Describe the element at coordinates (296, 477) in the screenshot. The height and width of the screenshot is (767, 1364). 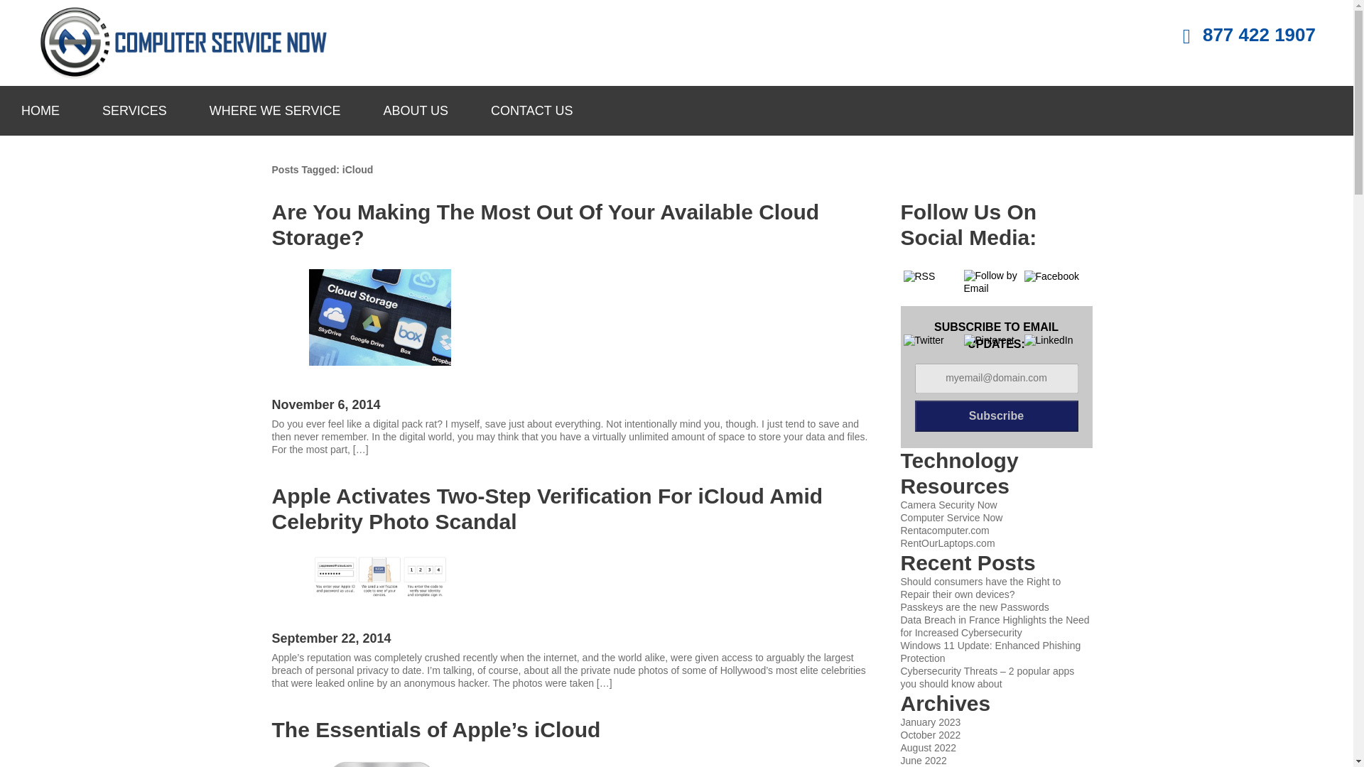
I see `Are You Making The Most Out Of Your Available Cloud Storage?` at that location.